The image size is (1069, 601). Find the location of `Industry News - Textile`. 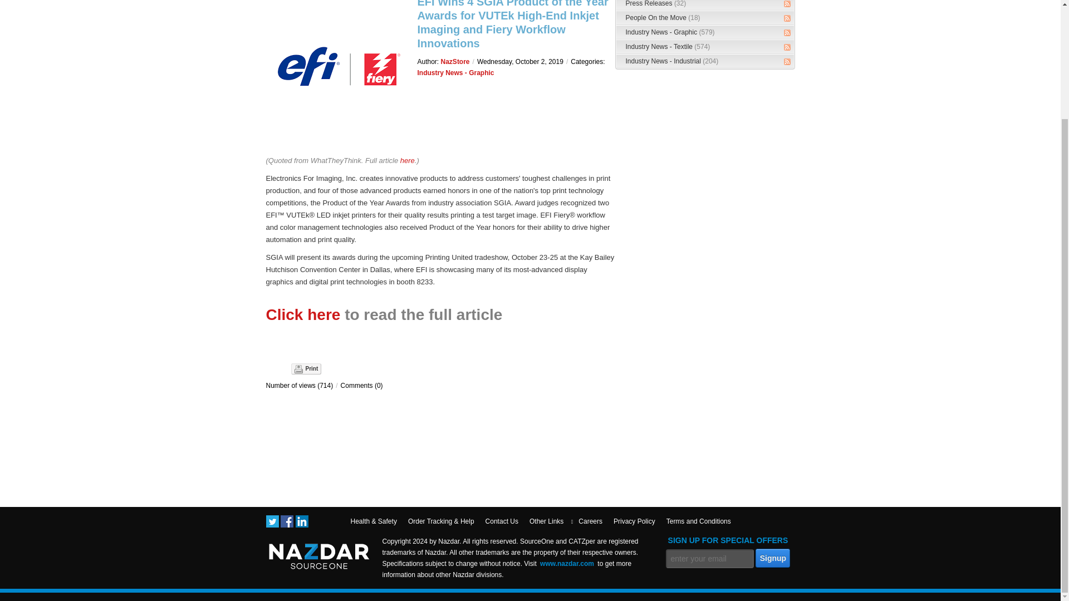

Industry News - Textile is located at coordinates (668, 46).